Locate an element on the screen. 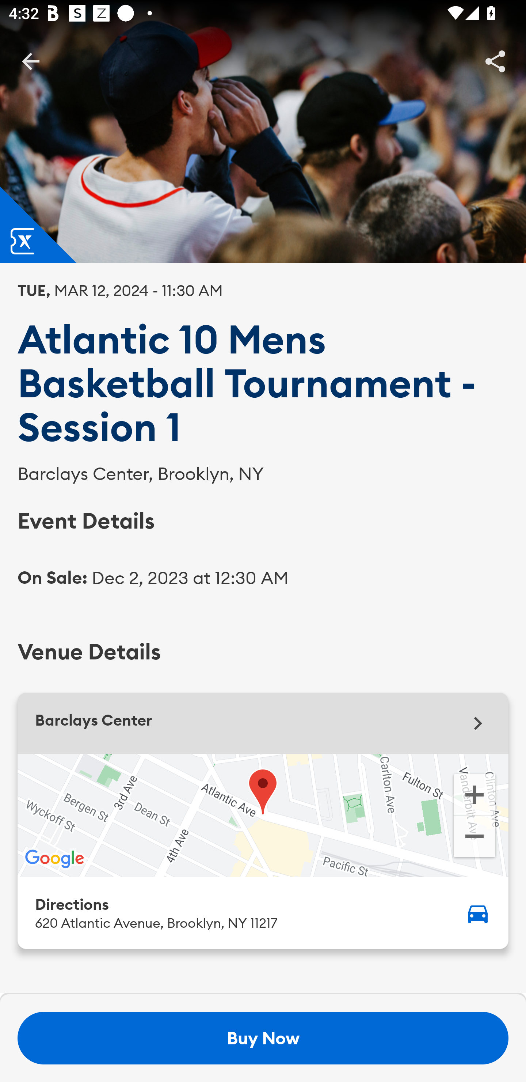 This screenshot has width=526, height=1082. BackButton is located at coordinates (30, 61).